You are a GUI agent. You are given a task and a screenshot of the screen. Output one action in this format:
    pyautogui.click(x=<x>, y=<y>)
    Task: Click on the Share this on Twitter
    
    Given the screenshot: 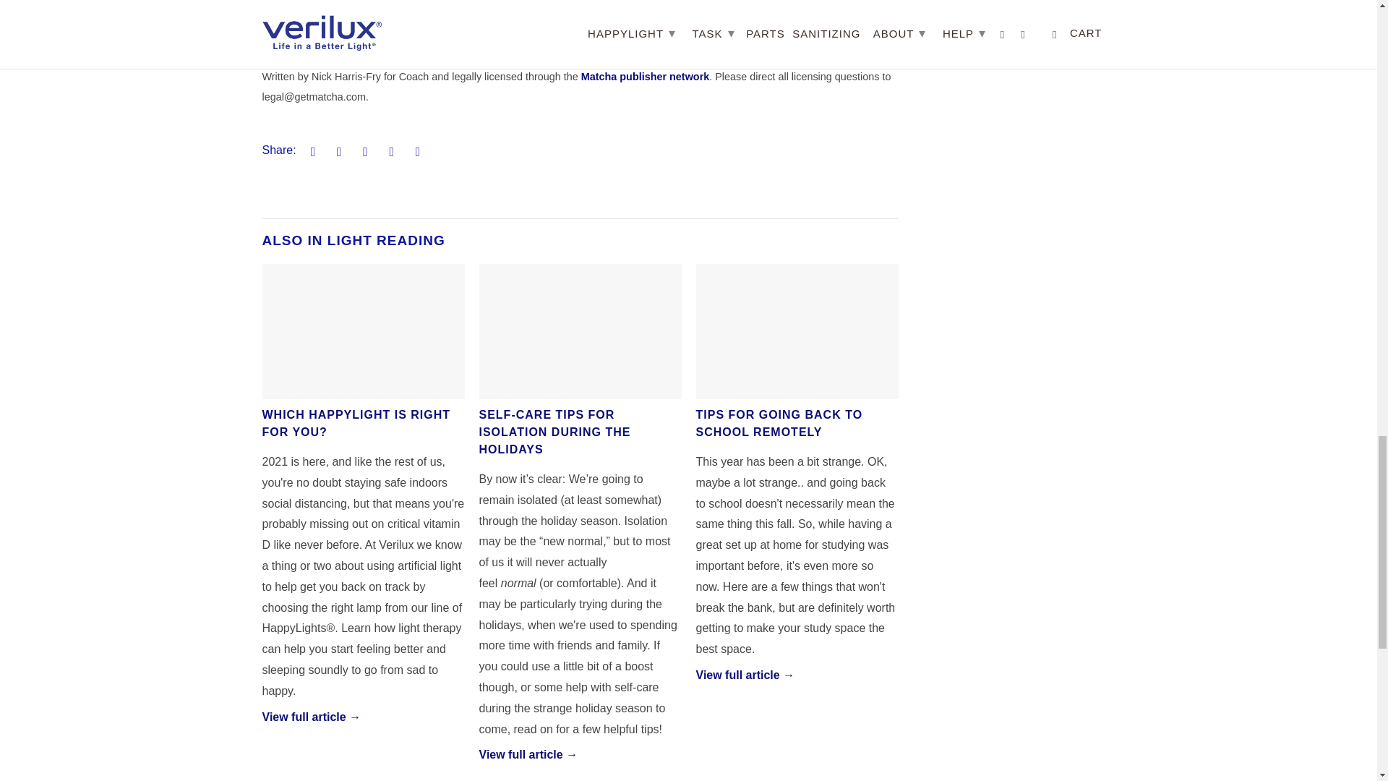 What is the action you would take?
    pyautogui.click(x=311, y=150)
    